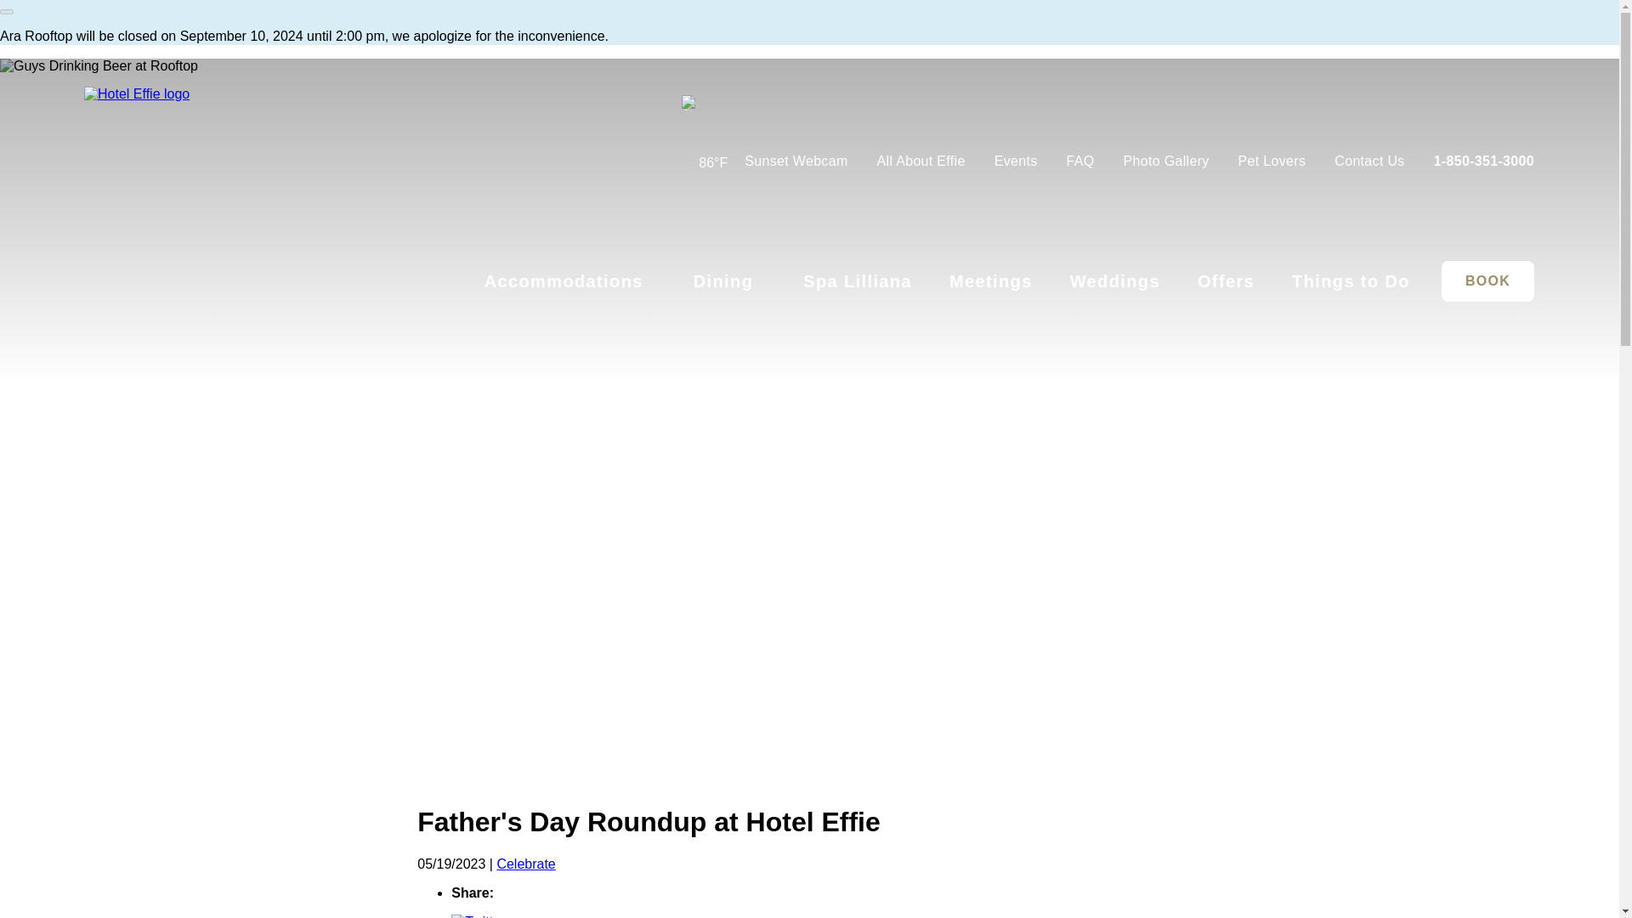  What do you see at coordinates (796, 161) in the screenshot?
I see `Sunset Webcam` at bounding box center [796, 161].